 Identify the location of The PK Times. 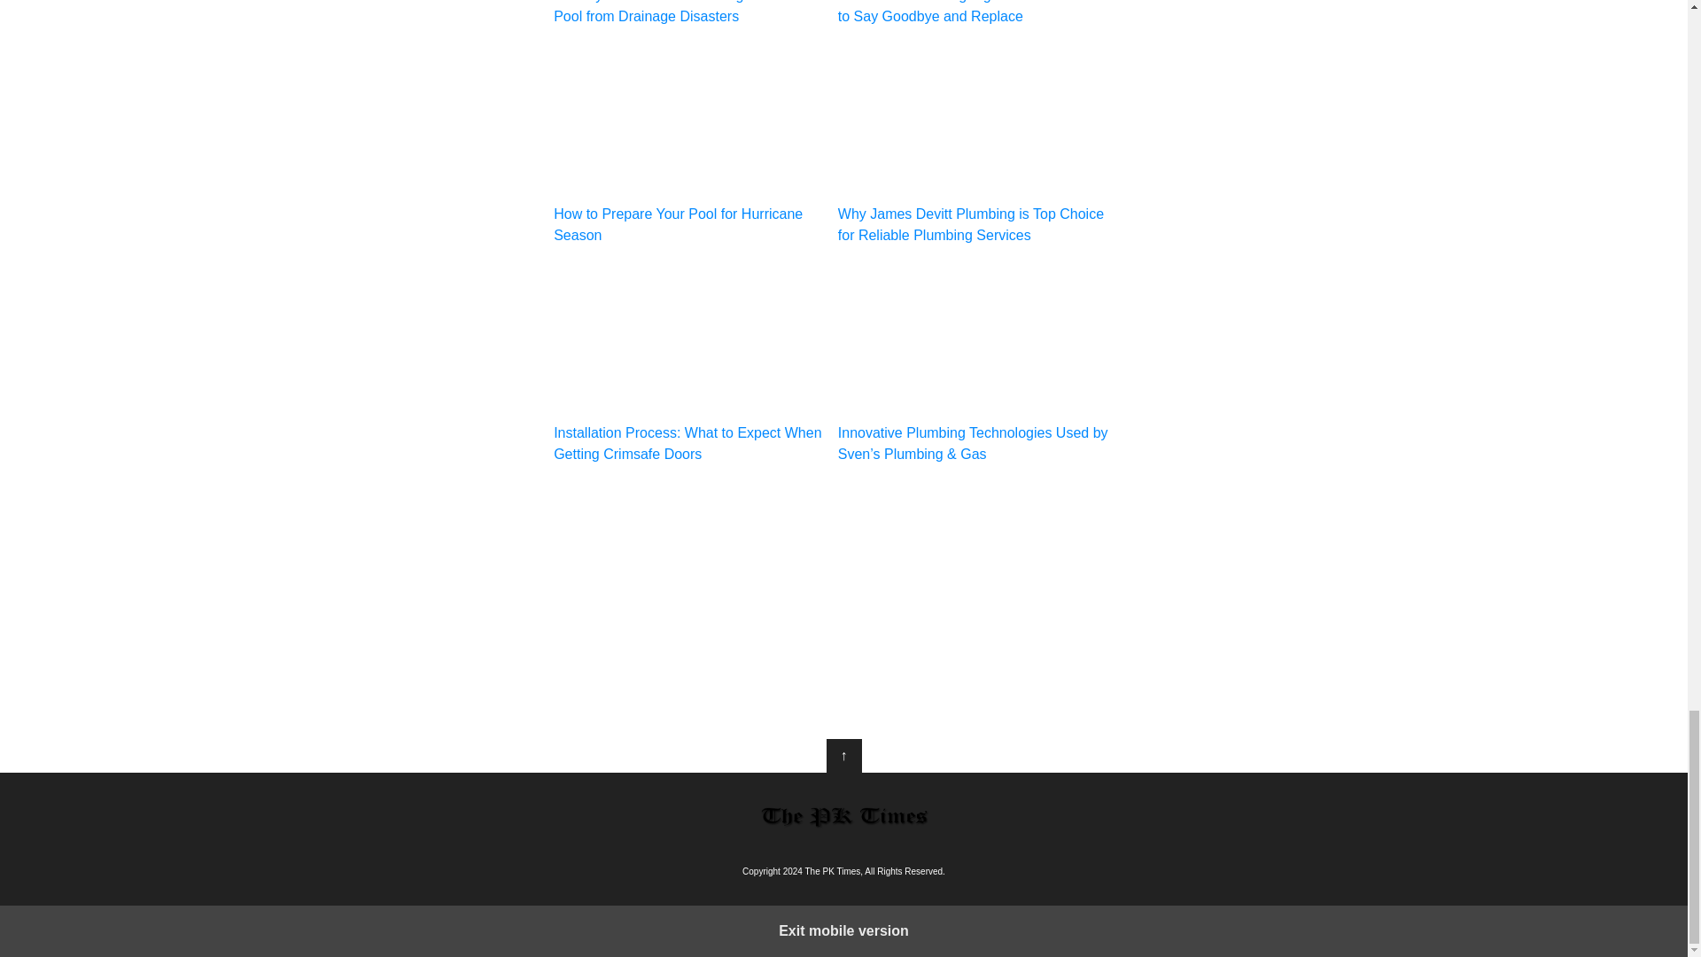
(843, 816).